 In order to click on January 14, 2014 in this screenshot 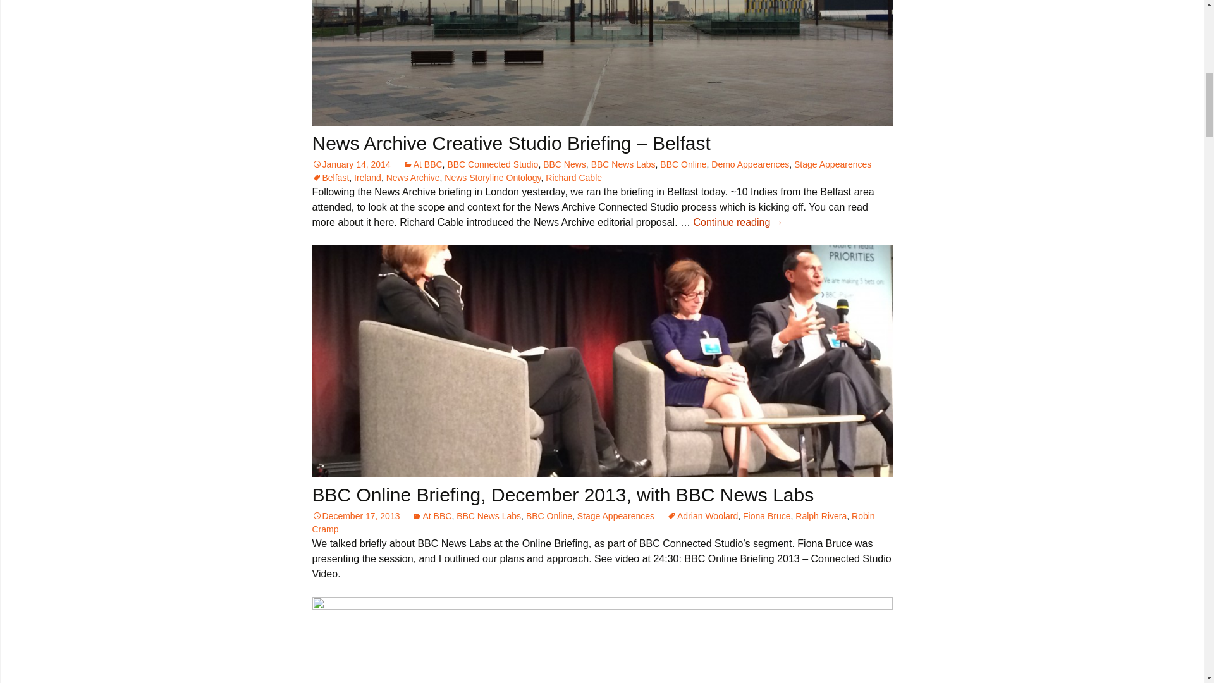, I will do `click(352, 164)`.